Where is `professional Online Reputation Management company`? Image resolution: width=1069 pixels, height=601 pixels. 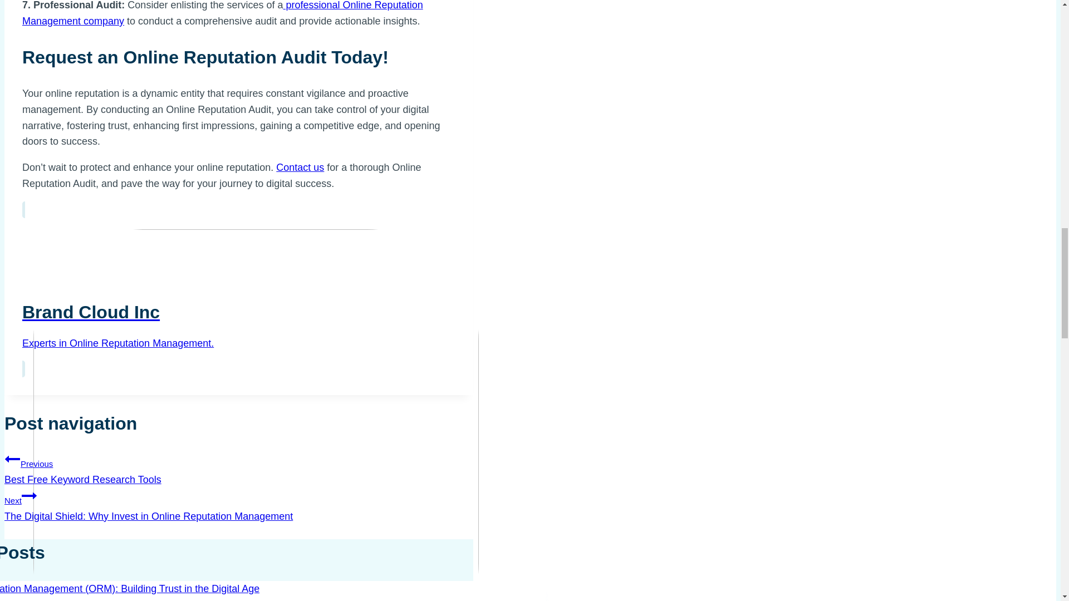 professional Online Reputation Management company is located at coordinates (300, 167).